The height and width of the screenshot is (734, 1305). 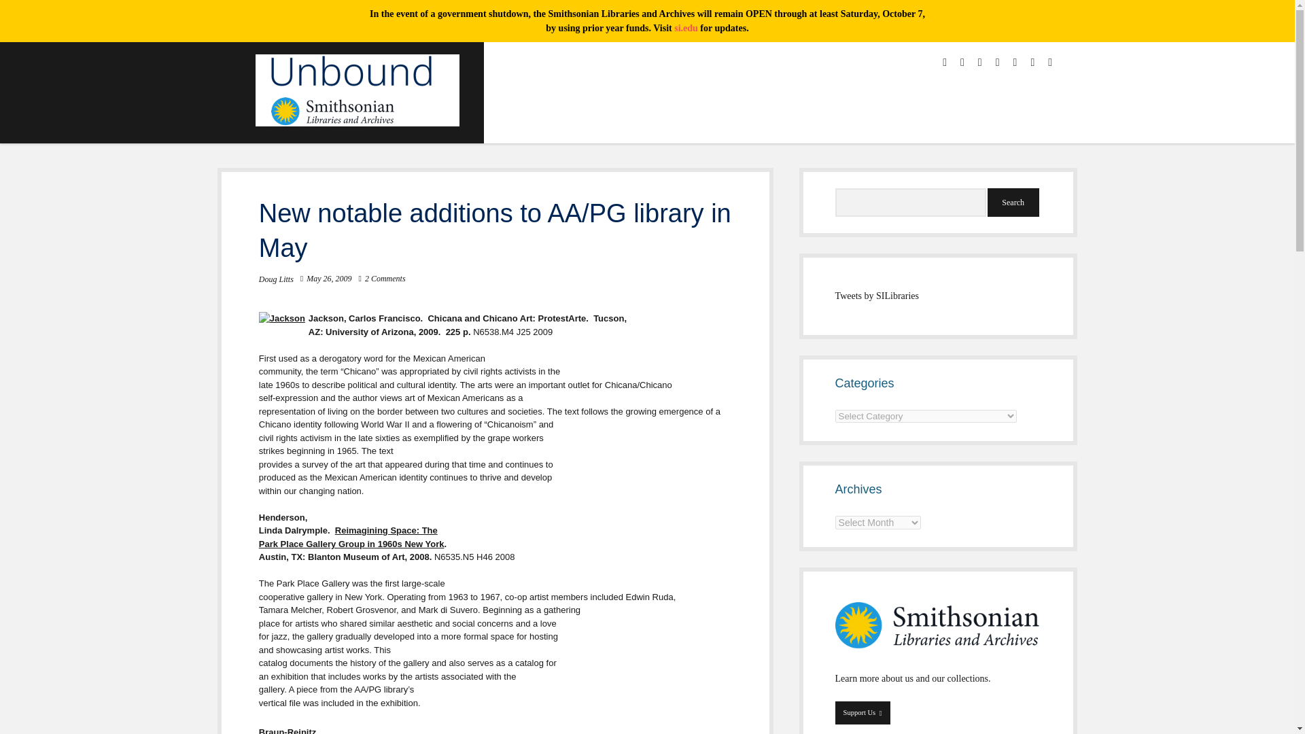 What do you see at coordinates (877, 295) in the screenshot?
I see `Search for:` at bounding box center [877, 295].